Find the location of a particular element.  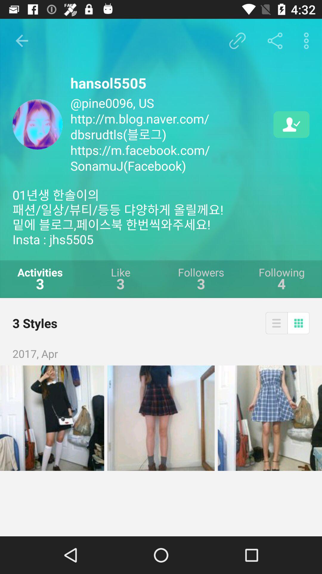

select image is located at coordinates (270, 418).